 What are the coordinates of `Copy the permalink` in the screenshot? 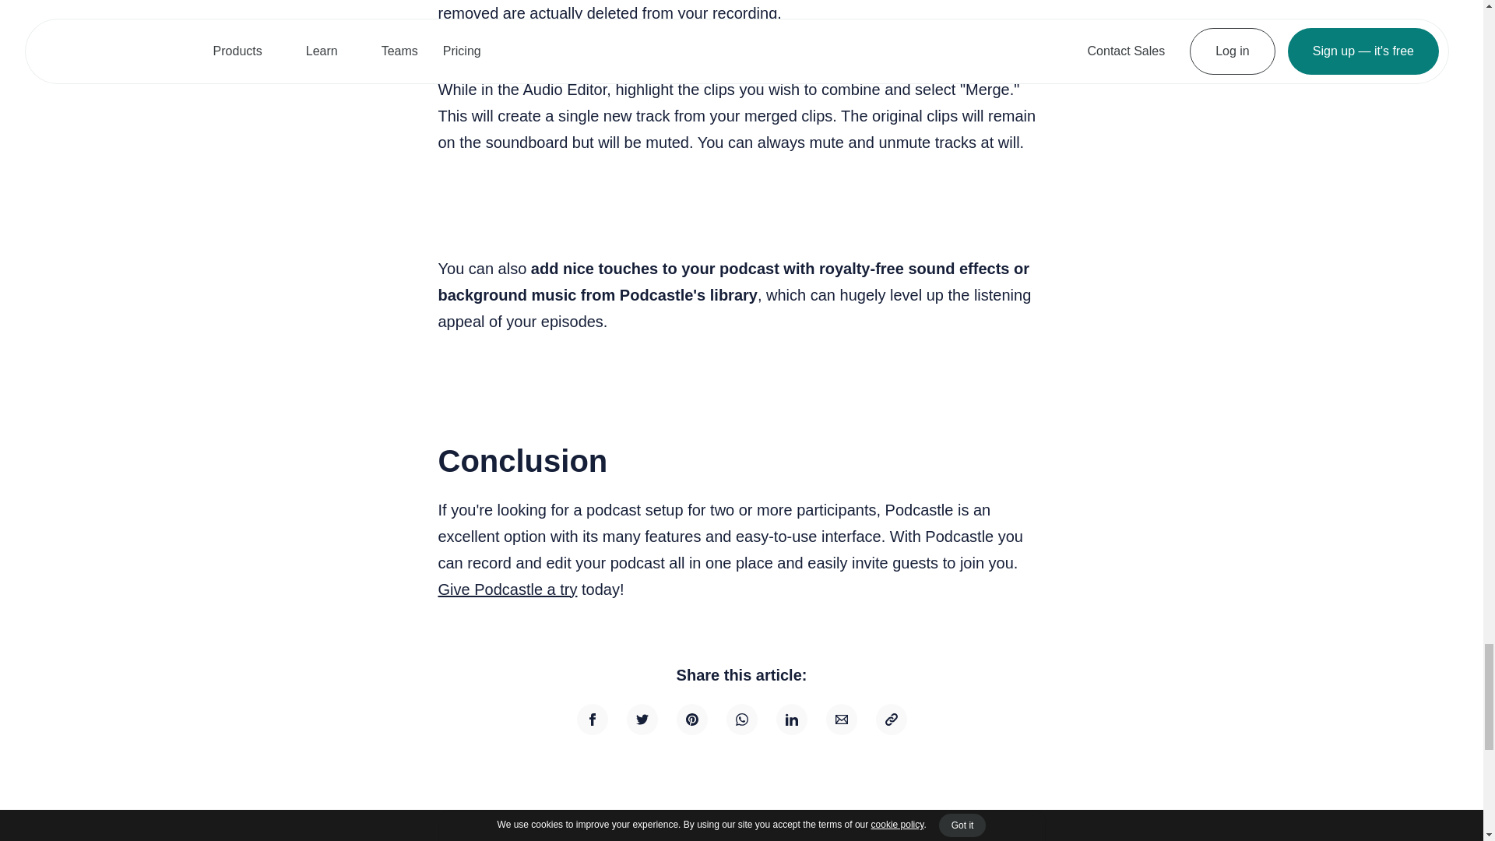 It's located at (890, 719).